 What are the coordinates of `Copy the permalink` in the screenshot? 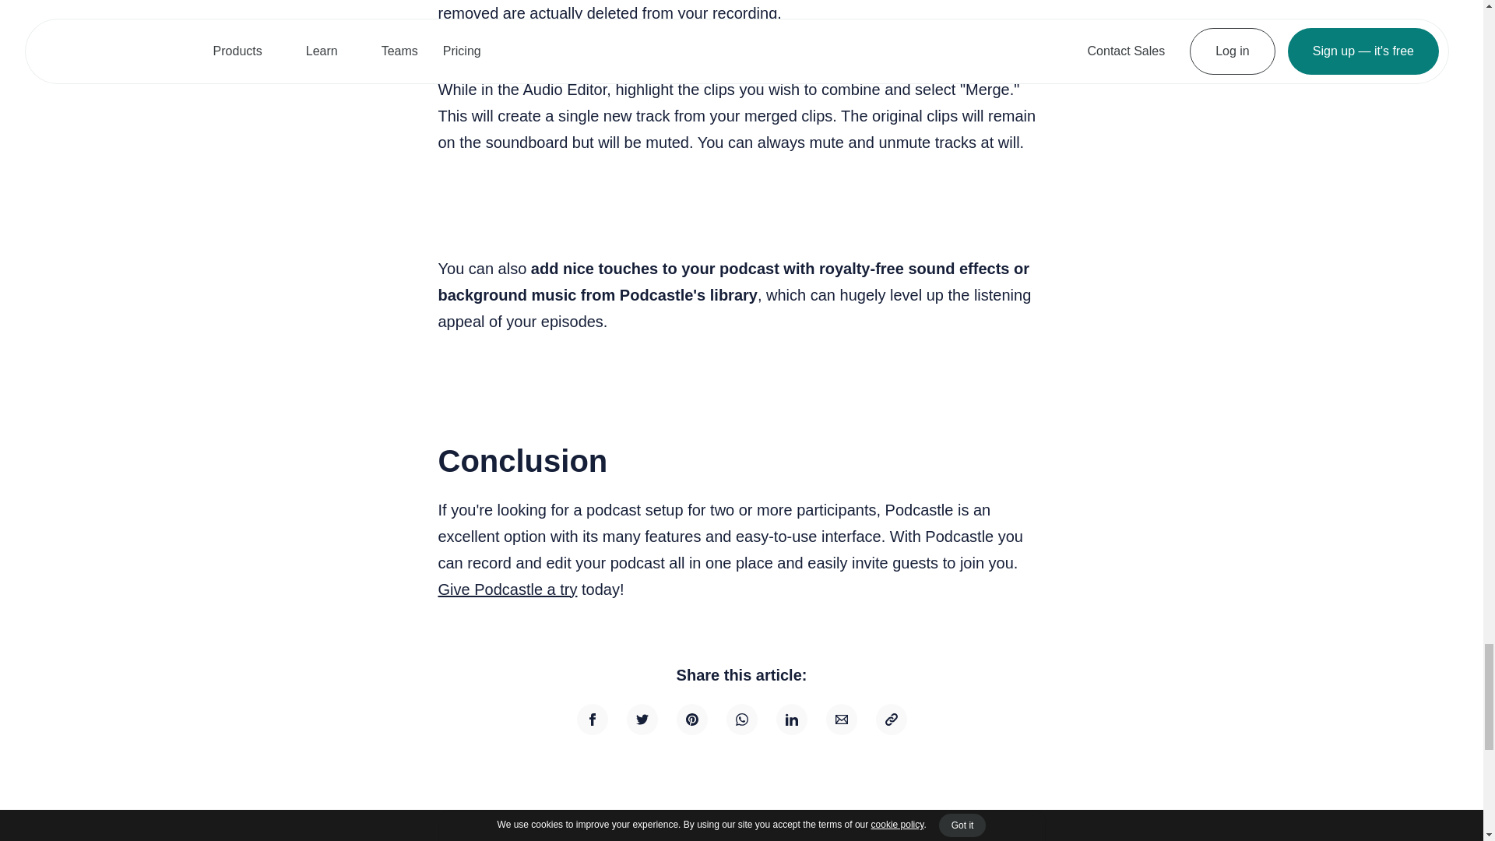 It's located at (890, 719).